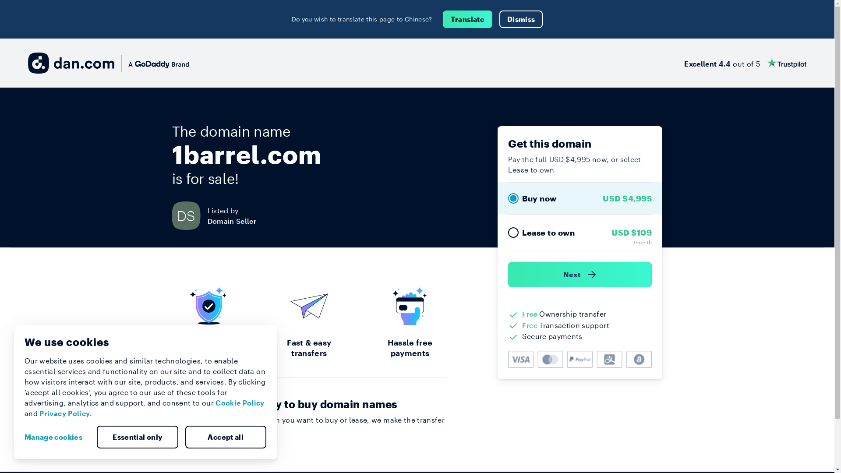  I want to click on Cookie Policy, so click(240, 403).